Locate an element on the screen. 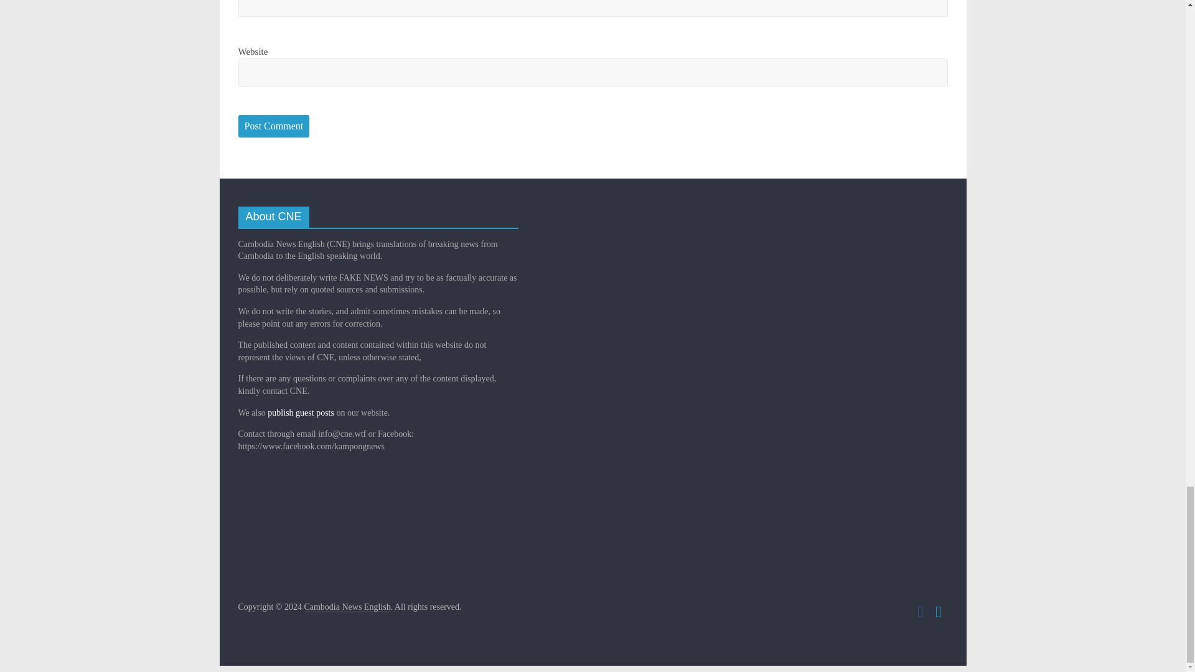 This screenshot has width=1195, height=672. Post Comment is located at coordinates (274, 126).